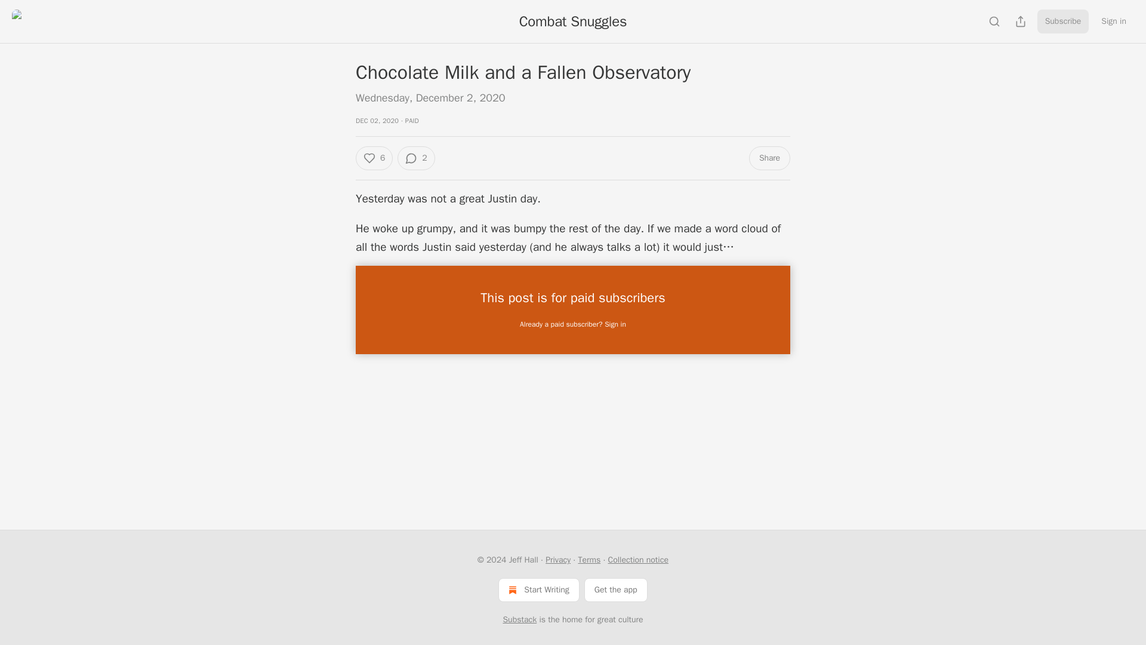 The width and height of the screenshot is (1146, 645). I want to click on 6, so click(374, 158).